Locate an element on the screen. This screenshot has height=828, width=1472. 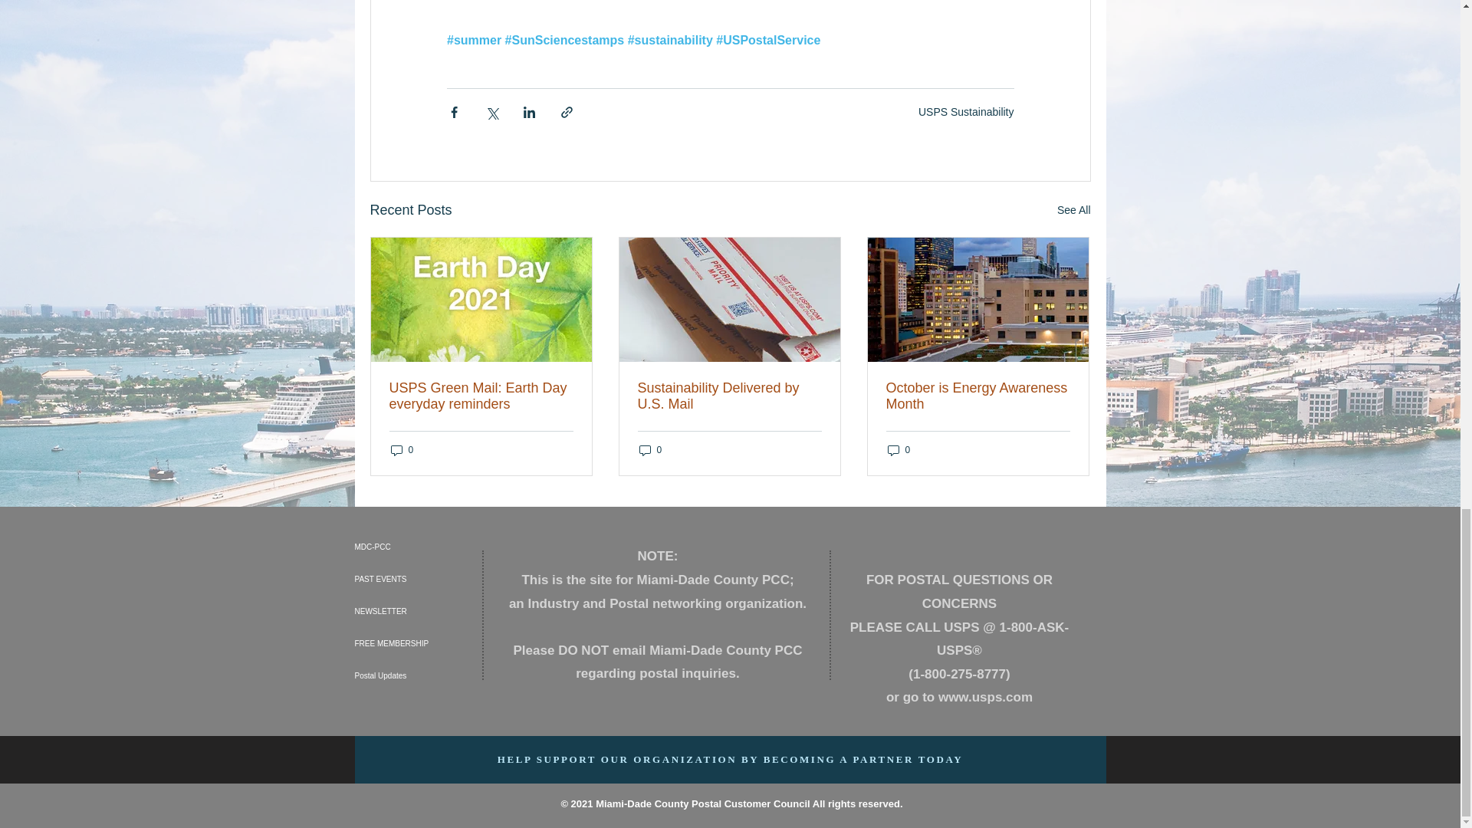
Sustainability Delivered by U.S. Mail is located at coordinates (729, 396).